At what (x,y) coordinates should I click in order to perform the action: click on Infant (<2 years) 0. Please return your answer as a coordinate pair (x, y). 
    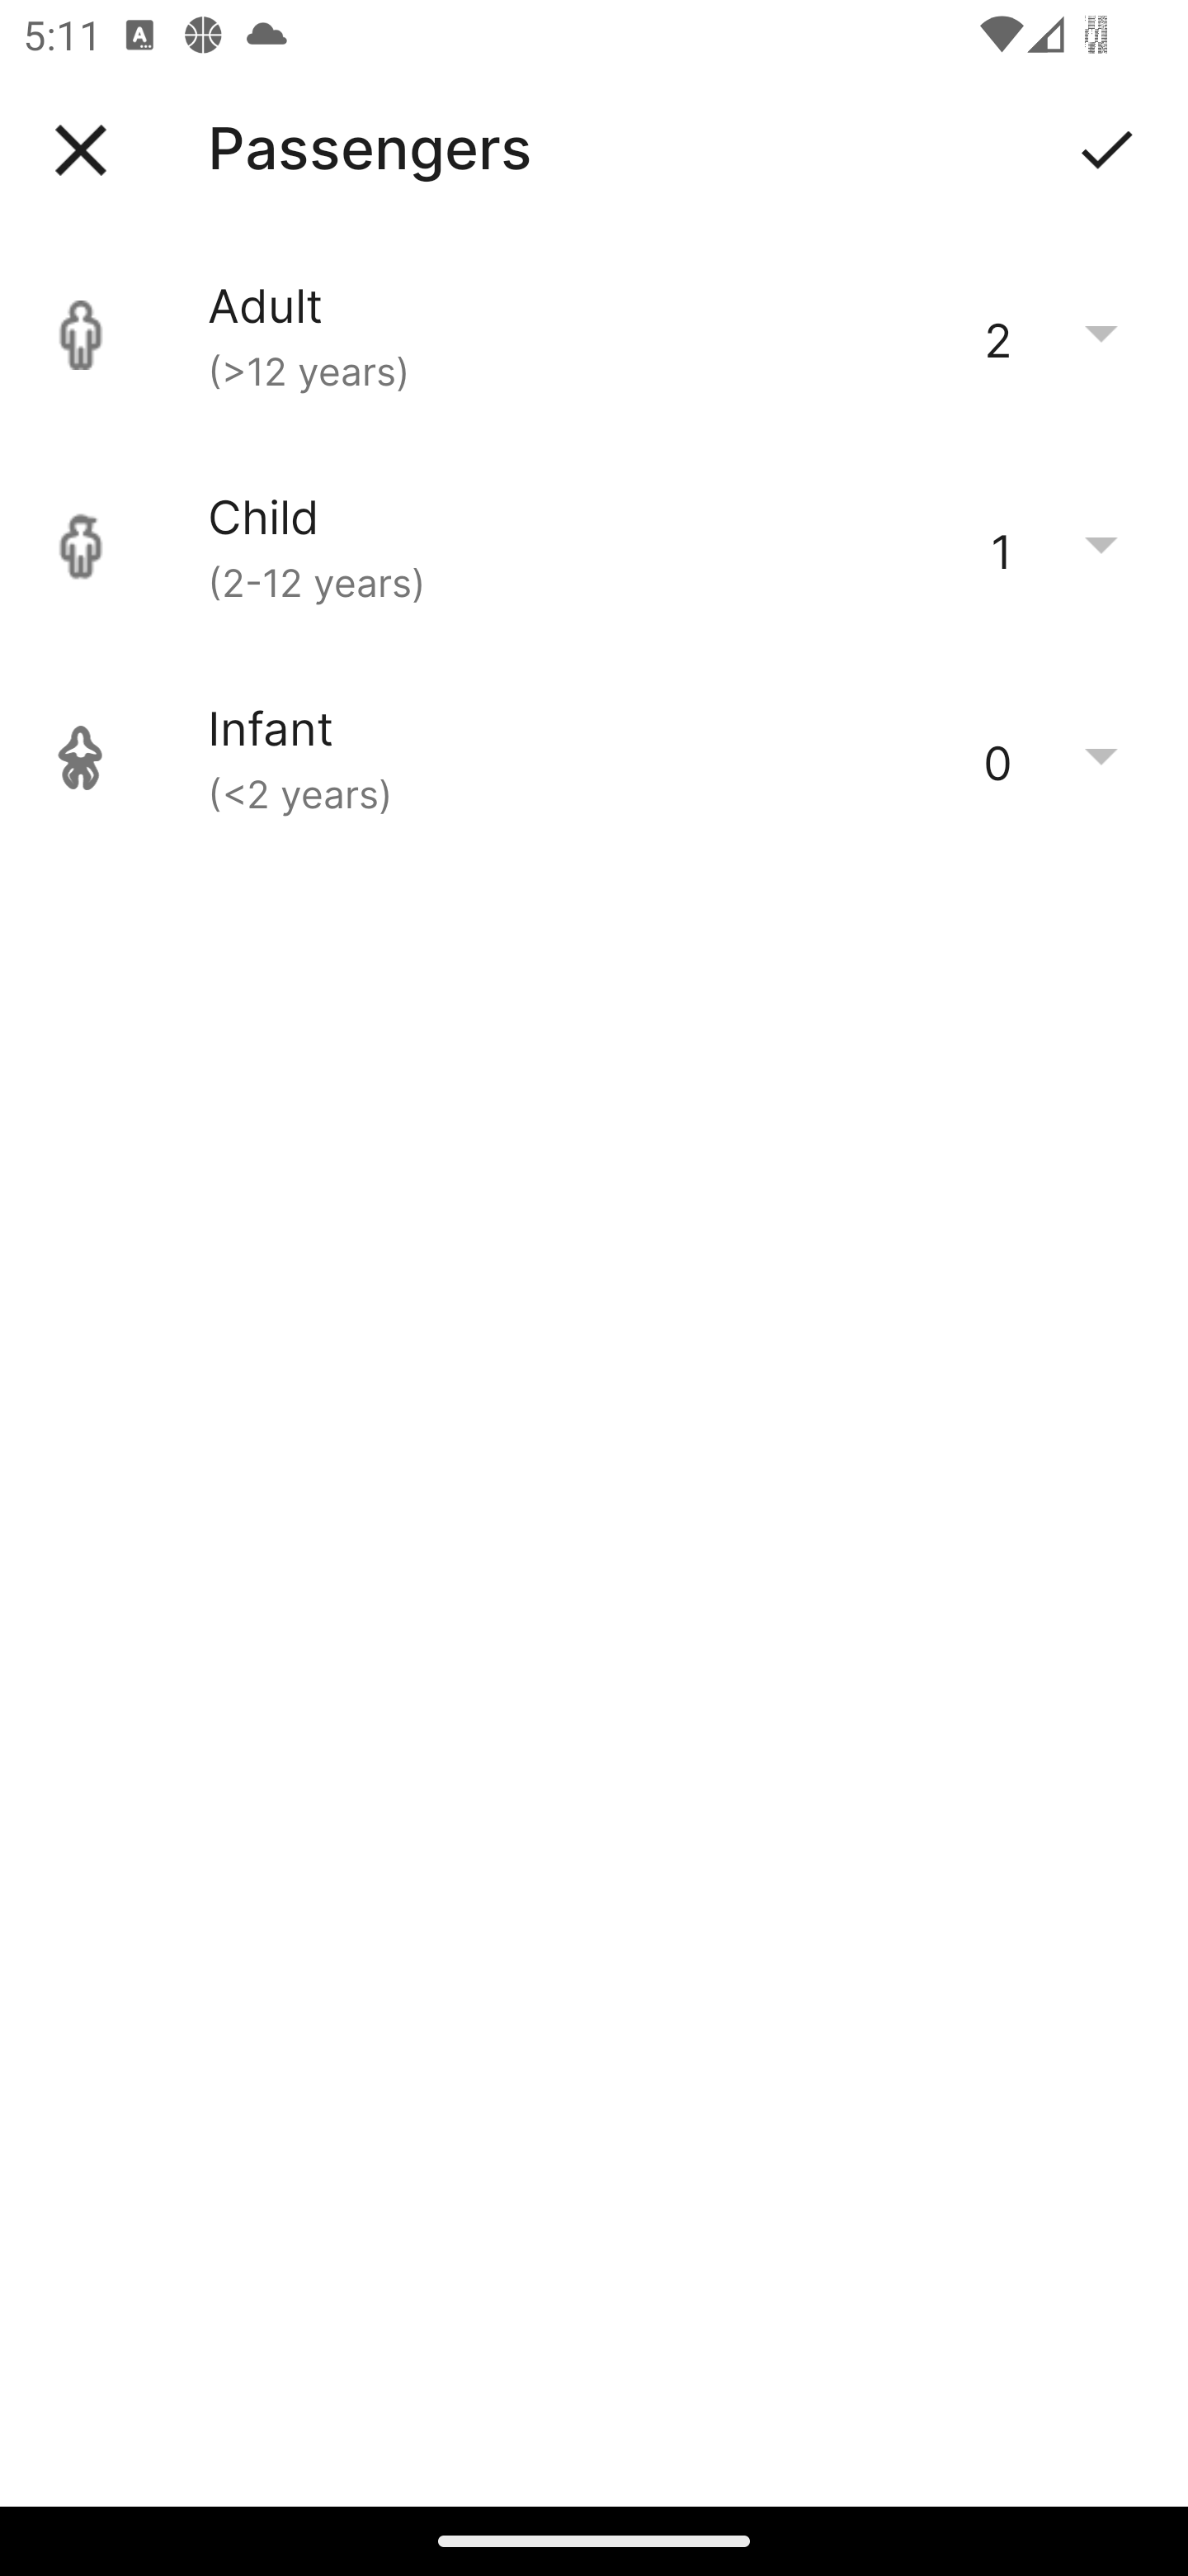
    Looking at the image, I should click on (594, 758).